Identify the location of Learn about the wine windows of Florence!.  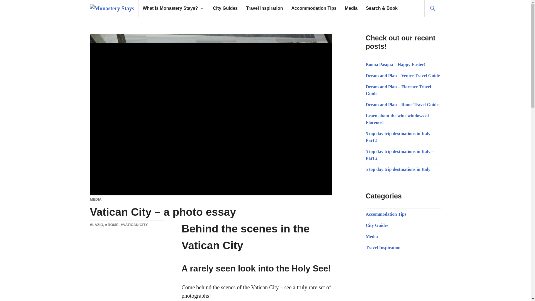
(397, 119).